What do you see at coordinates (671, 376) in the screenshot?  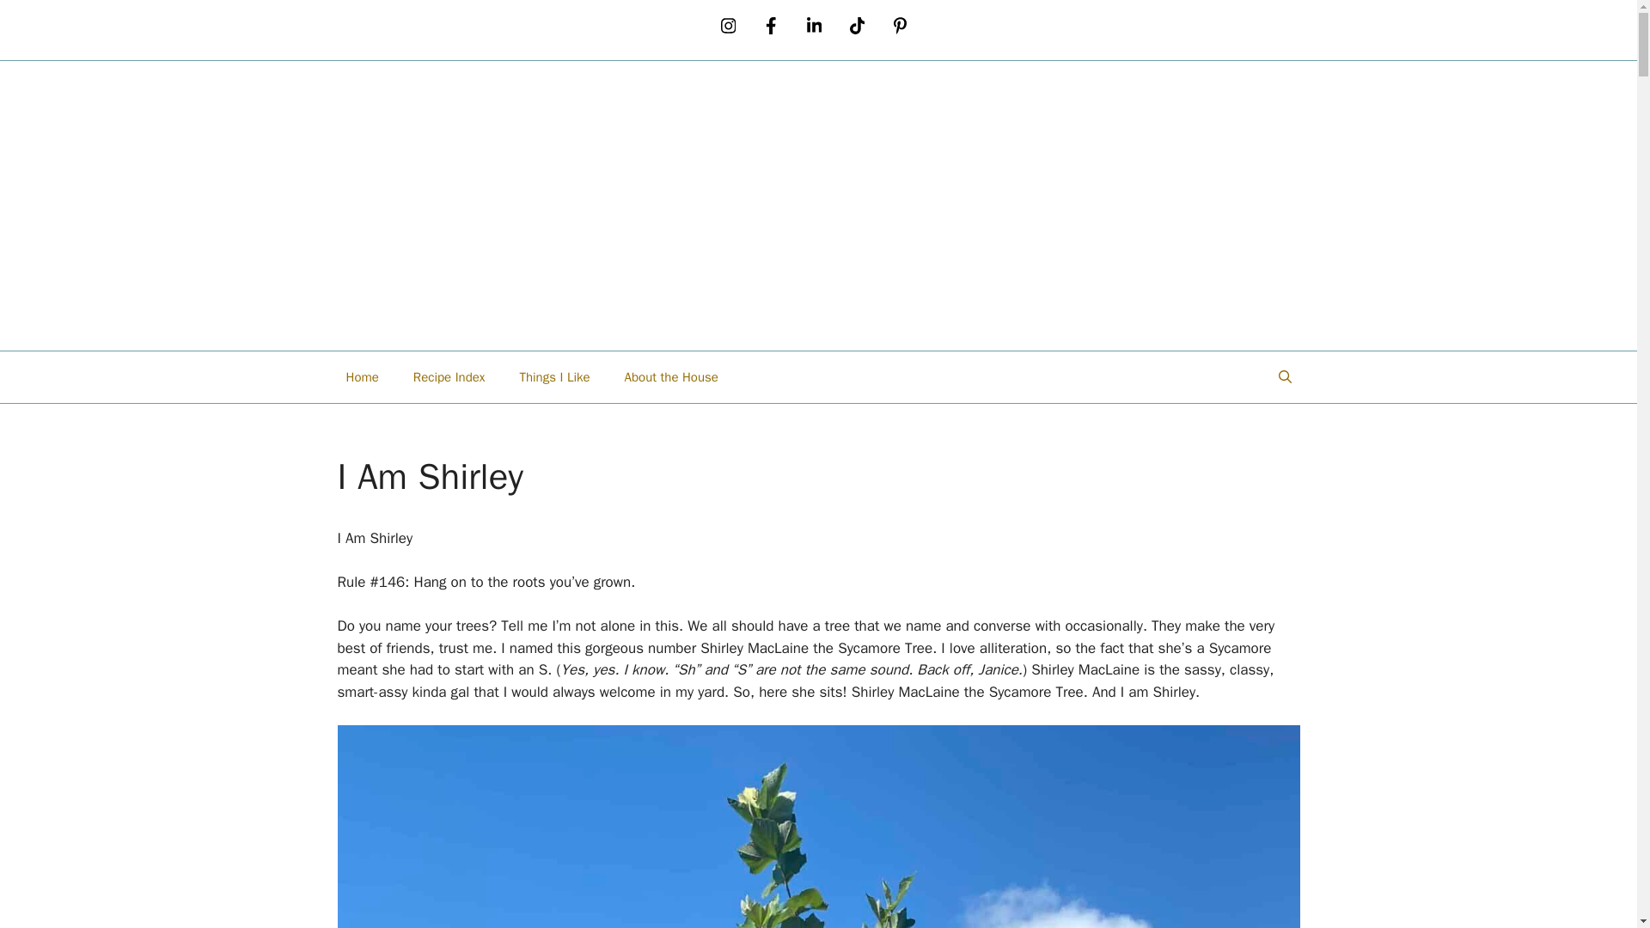 I see `About the House` at bounding box center [671, 376].